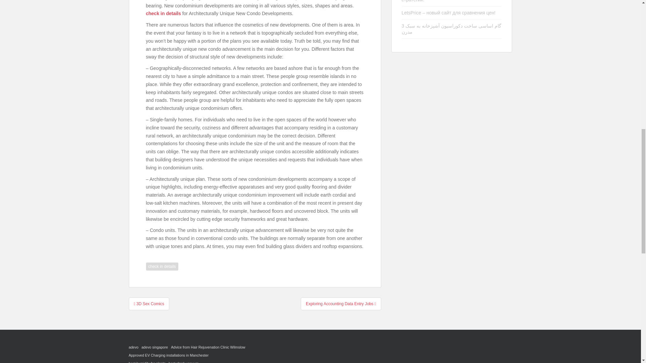  What do you see at coordinates (163, 13) in the screenshot?
I see `check in details` at bounding box center [163, 13].